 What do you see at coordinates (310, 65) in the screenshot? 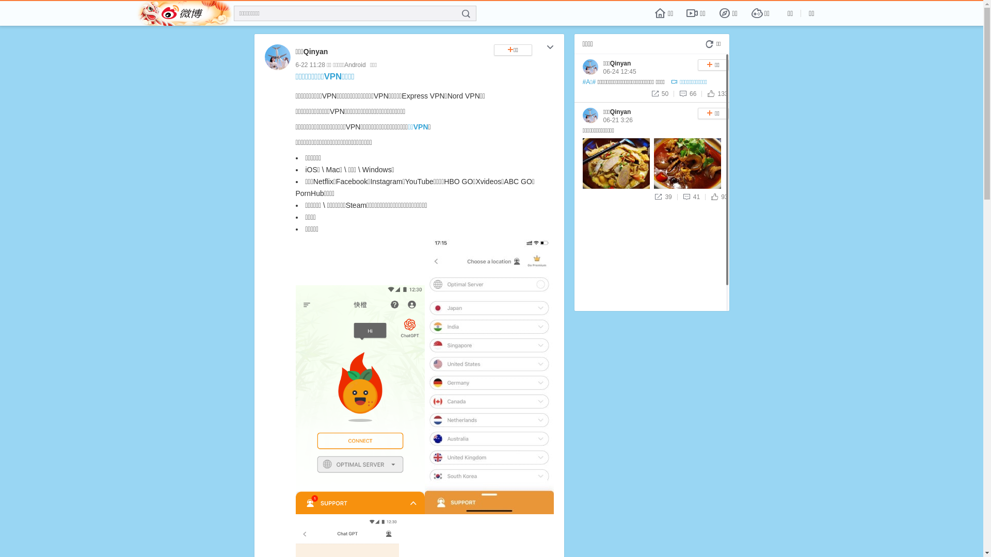
I see `6-22 11:28` at bounding box center [310, 65].